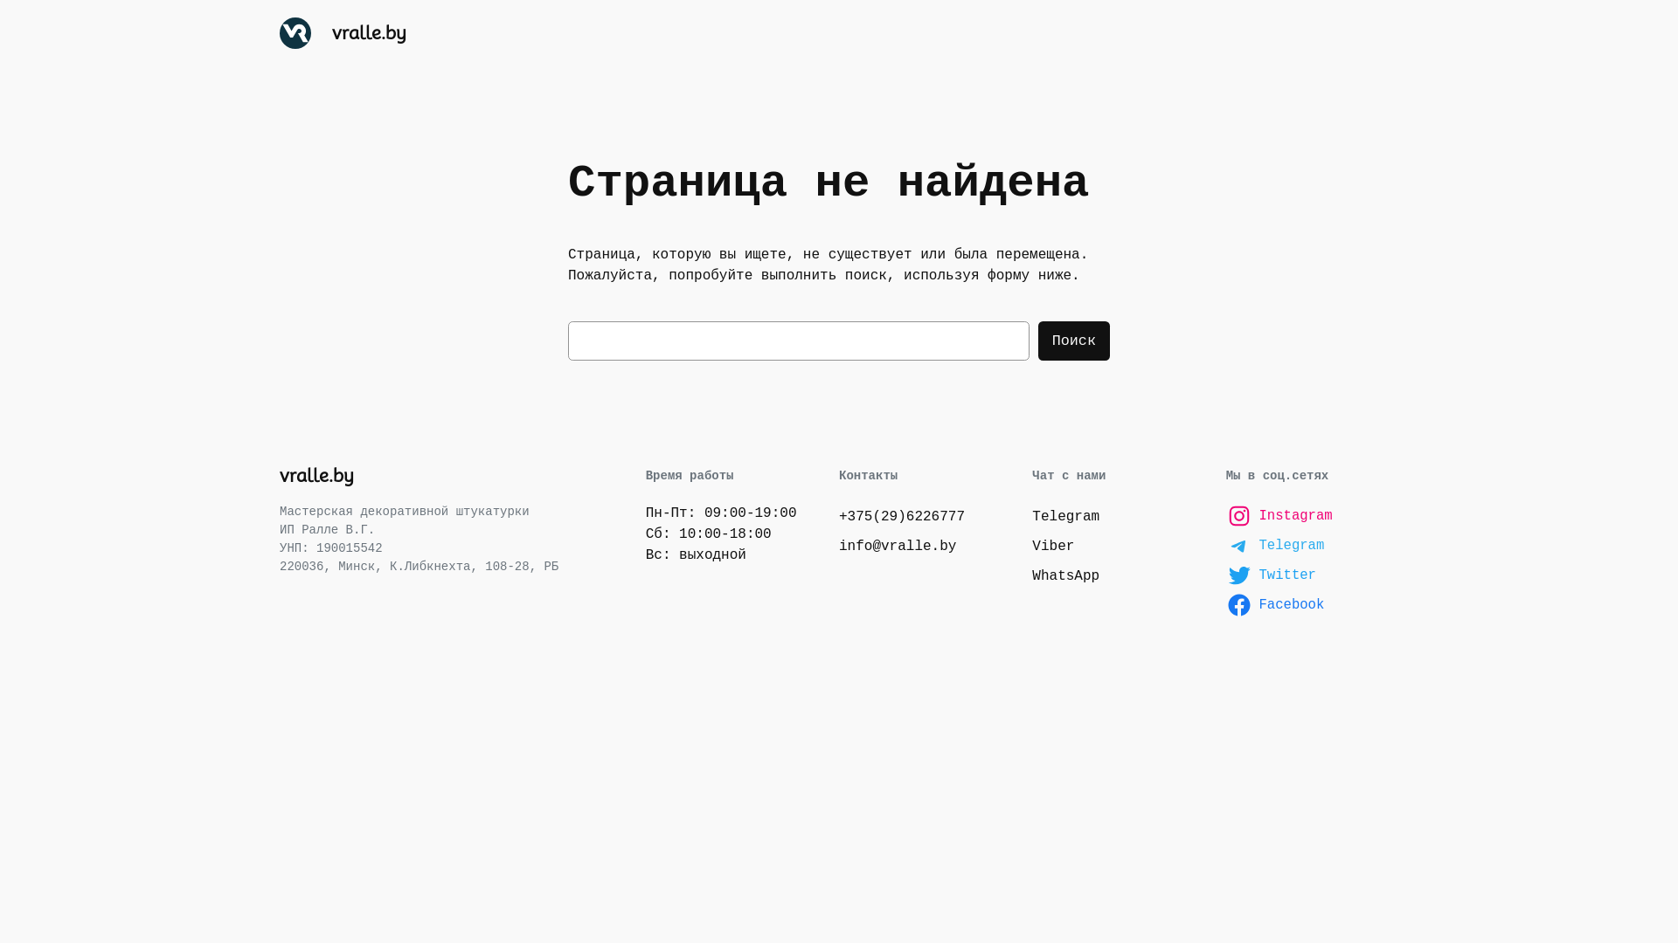 The image size is (1678, 943). Describe the element at coordinates (1313, 575) in the screenshot. I see `Twitter` at that location.